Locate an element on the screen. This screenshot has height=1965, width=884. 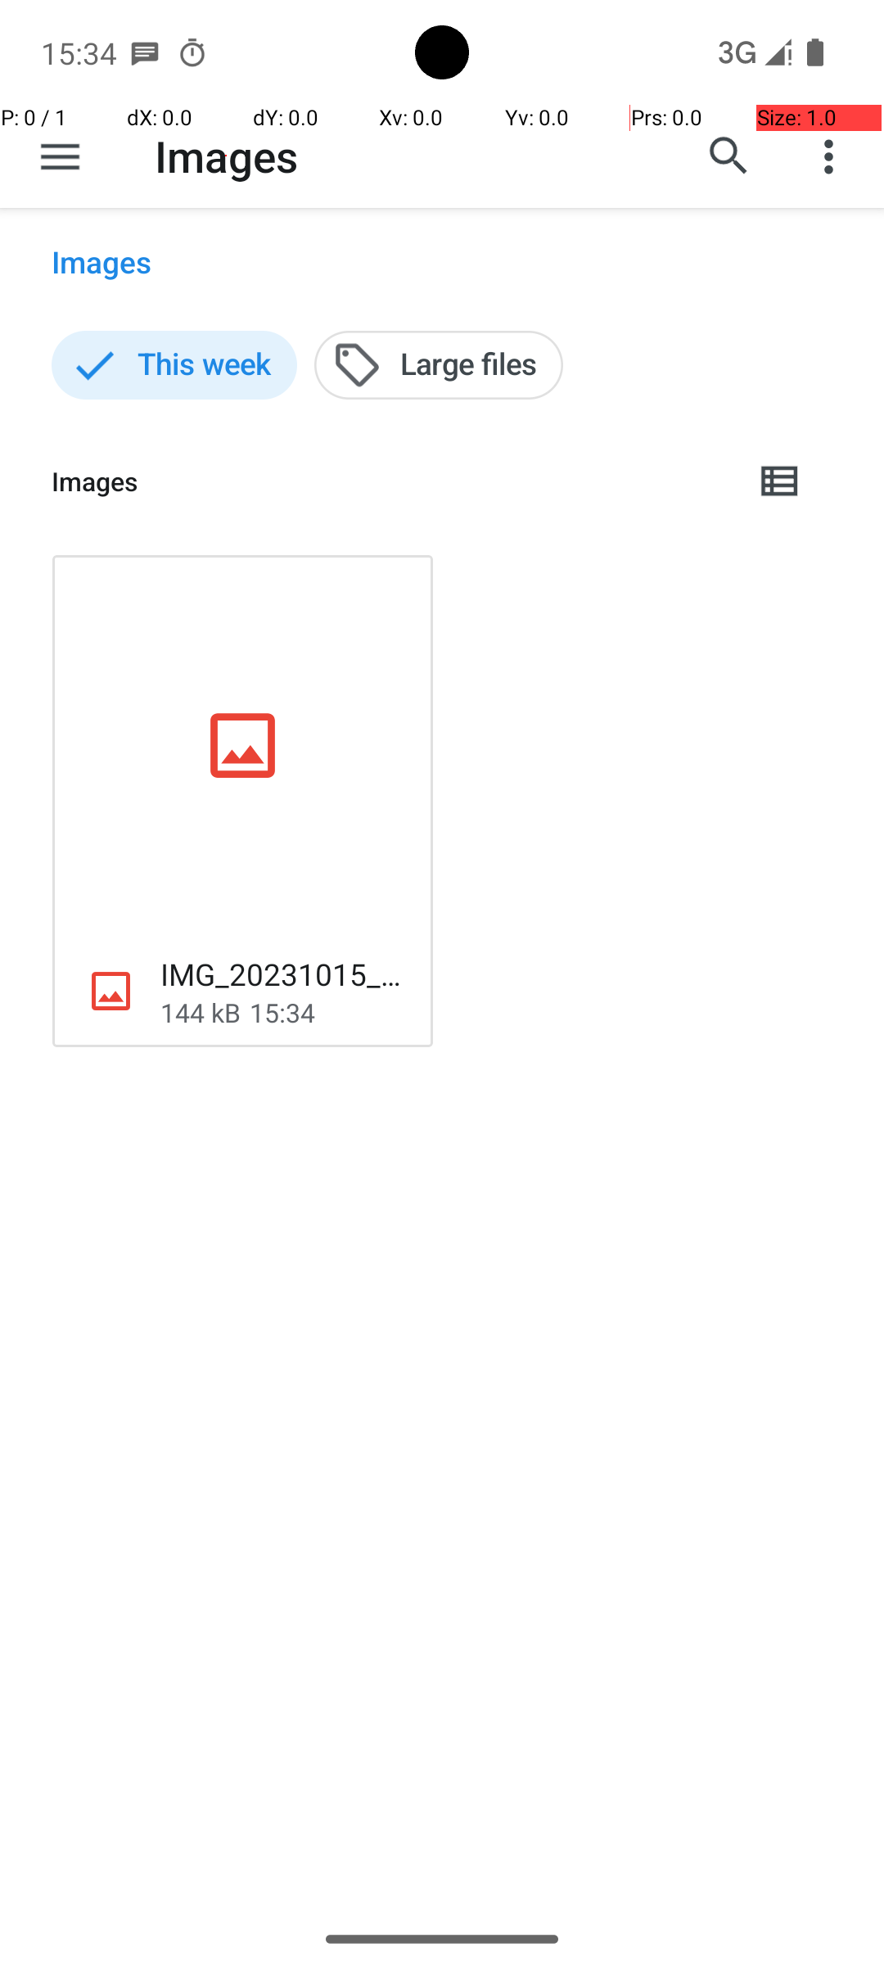
IMG_20231015_153419.jpg is located at coordinates (283, 974).